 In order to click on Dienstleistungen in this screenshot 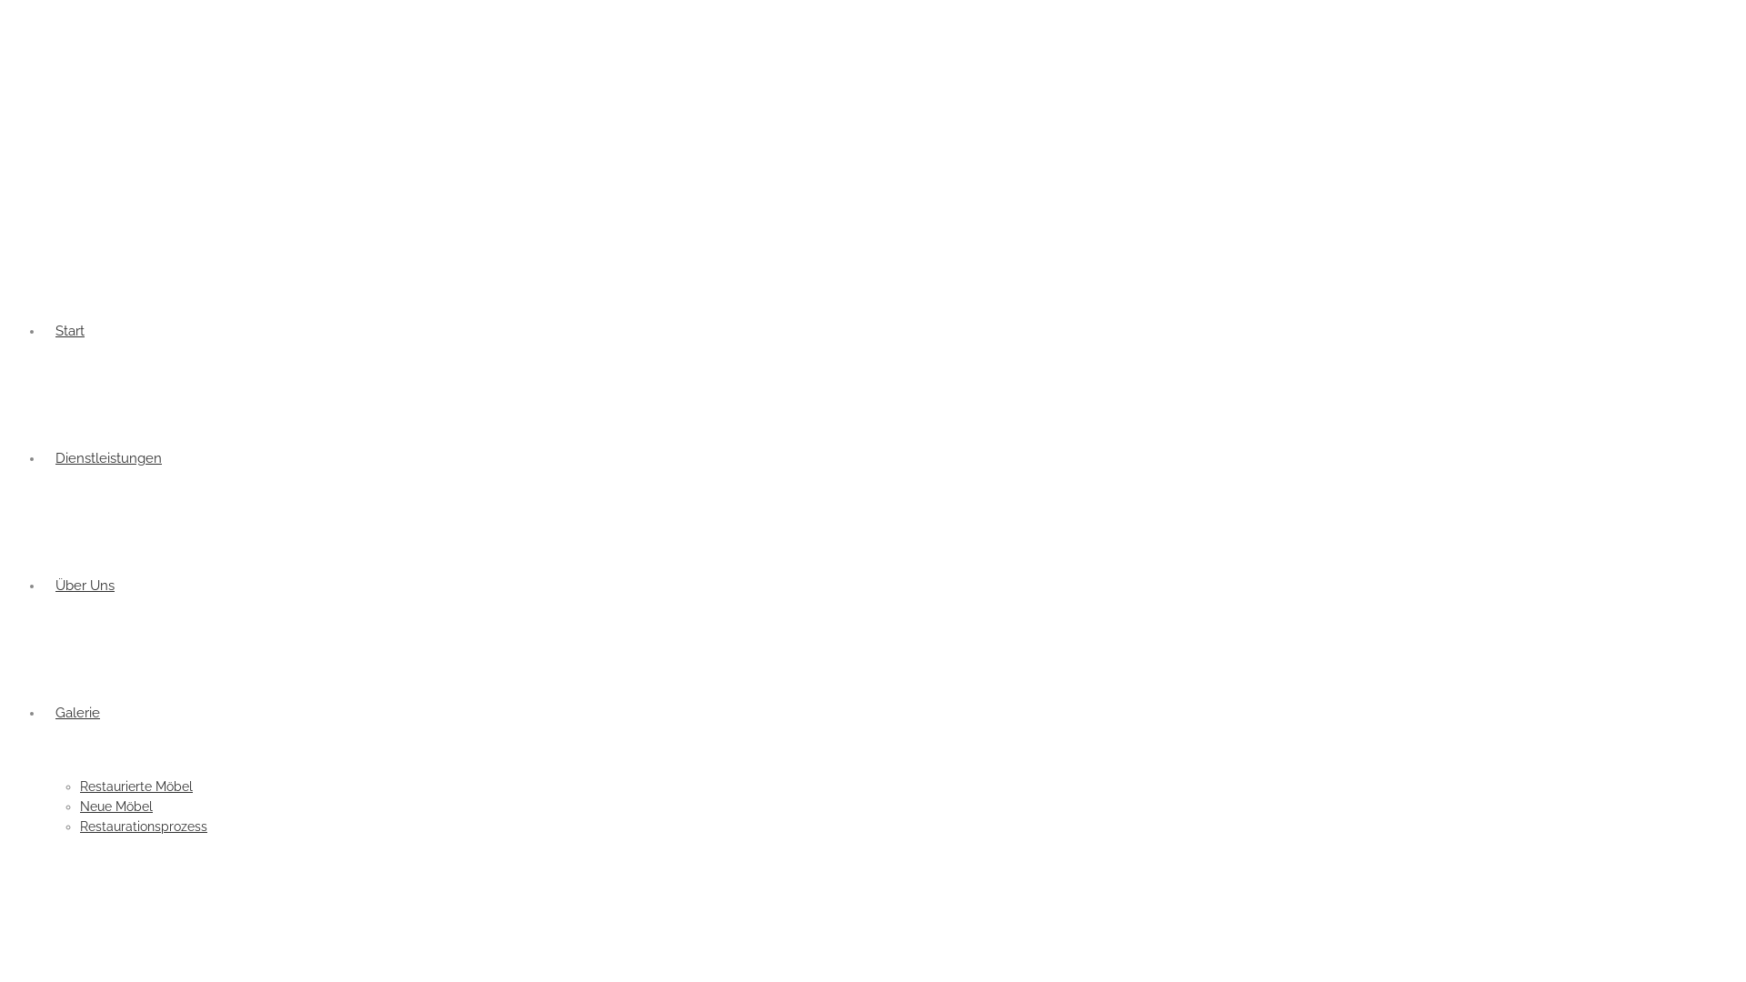, I will do `click(109, 458)`.